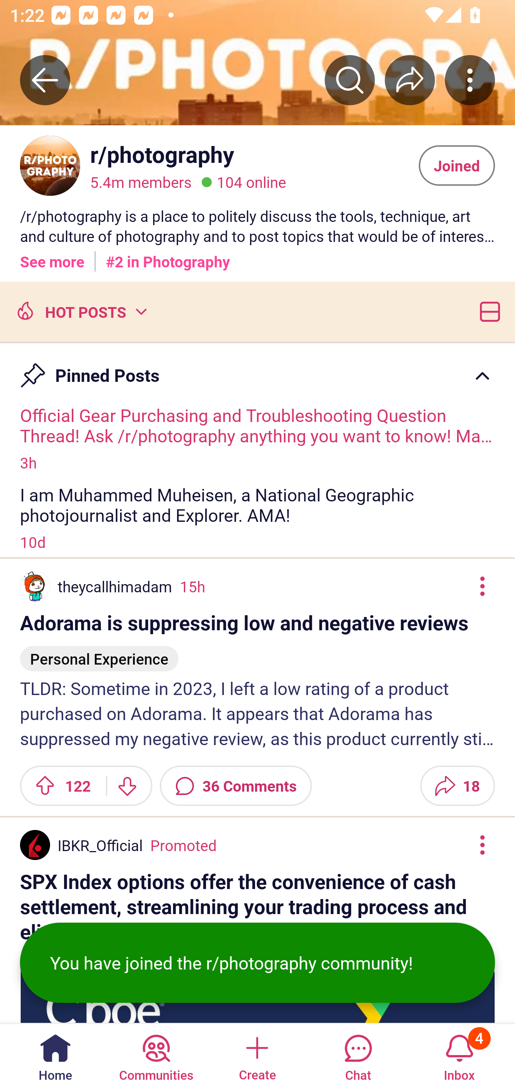 The width and height of the screenshot is (515, 1088). I want to click on Share r/﻿photography, so click(410, 80).